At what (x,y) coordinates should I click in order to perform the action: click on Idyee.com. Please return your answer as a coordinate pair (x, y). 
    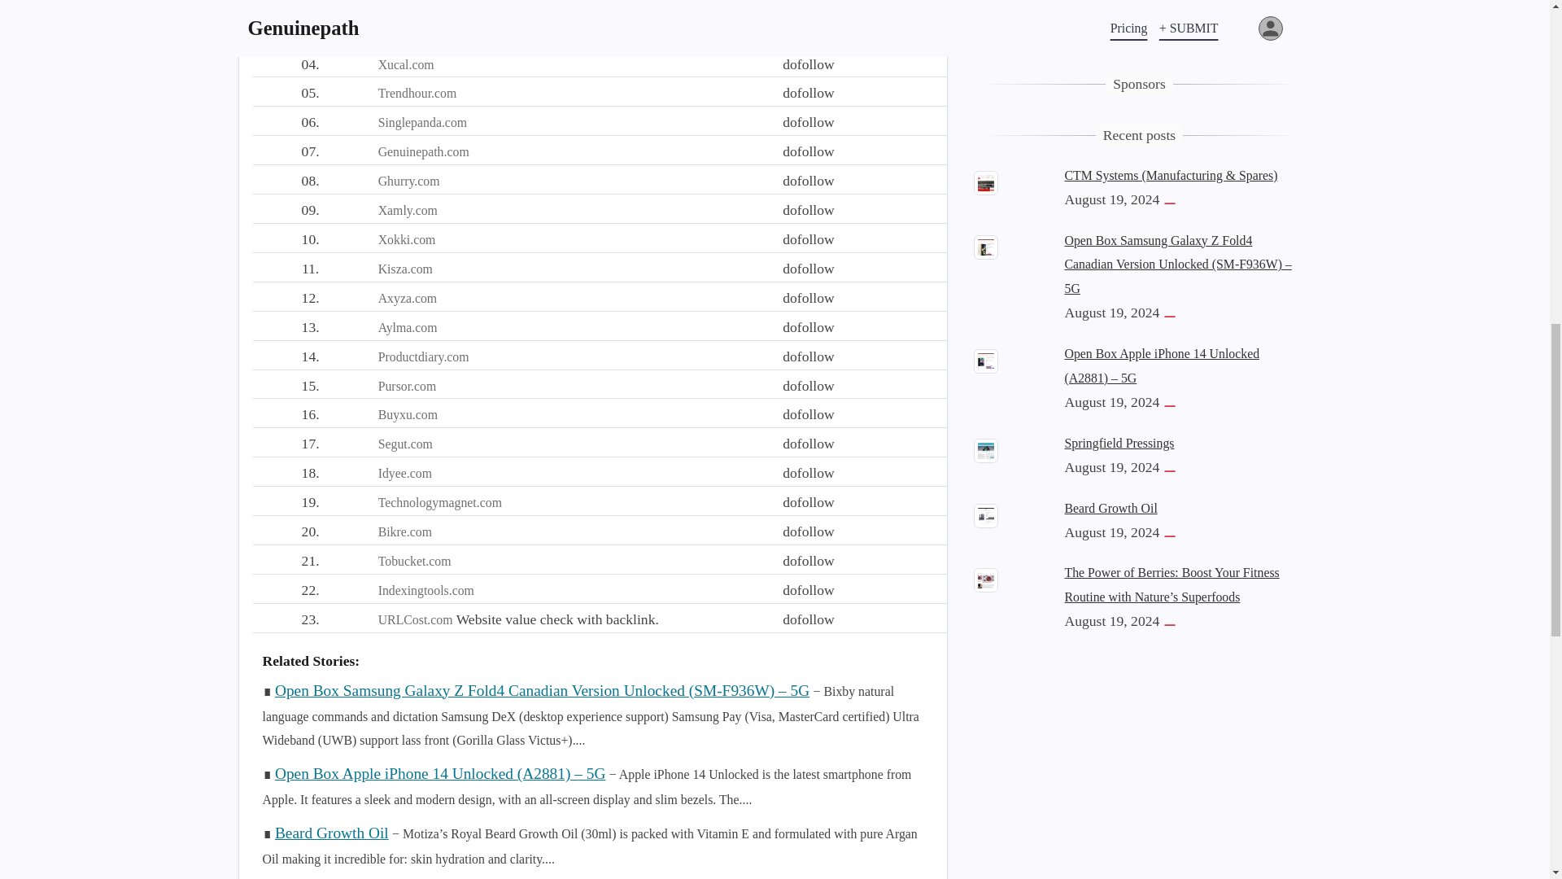
    Looking at the image, I should click on (405, 473).